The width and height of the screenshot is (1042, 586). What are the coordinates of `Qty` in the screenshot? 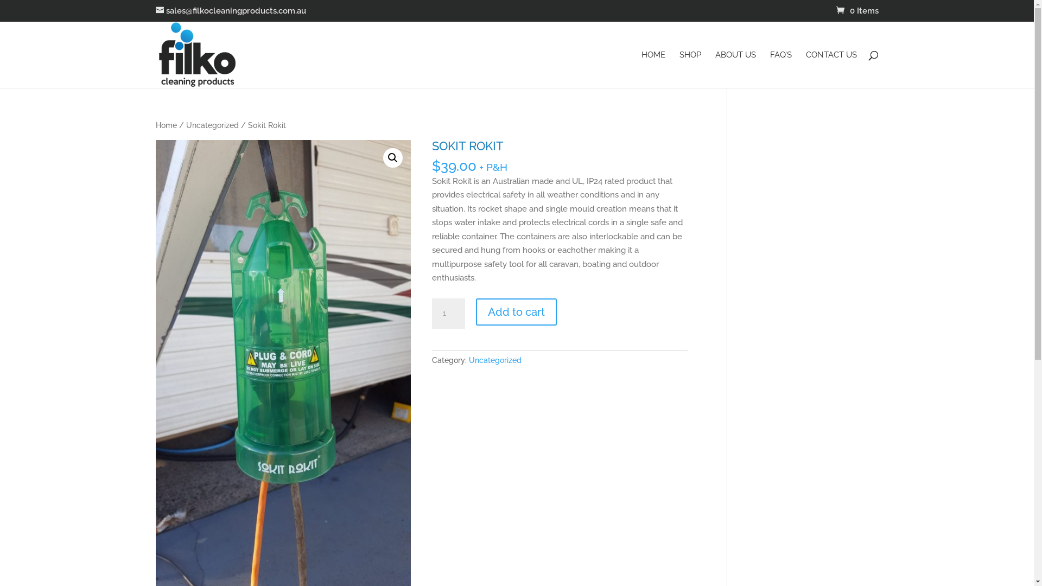 It's located at (448, 314).